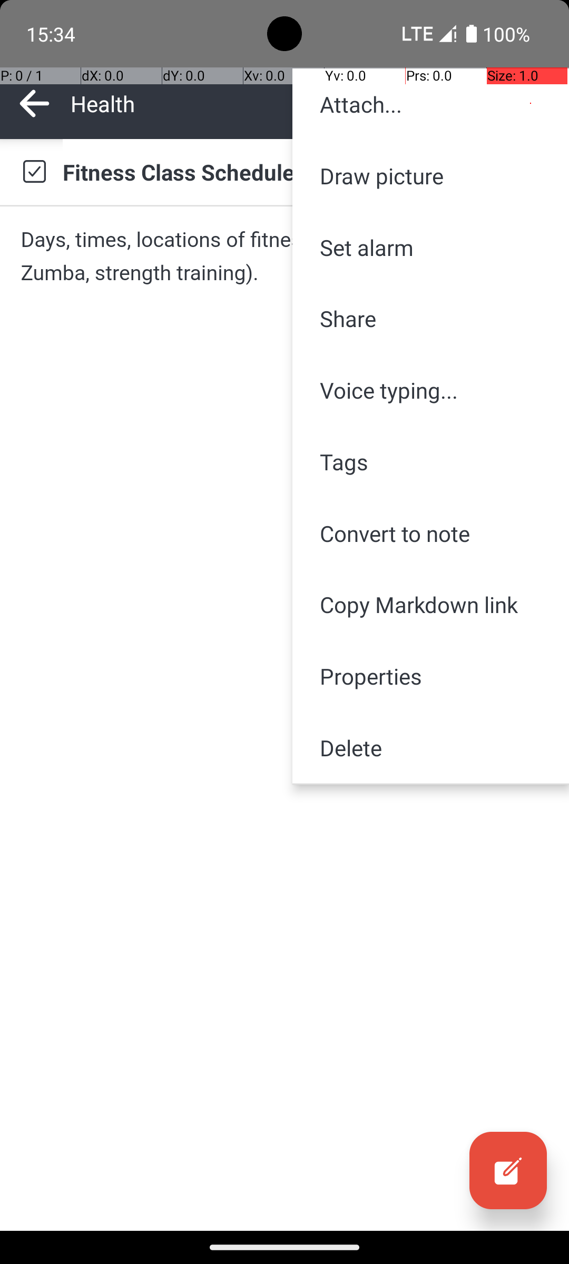 The width and height of the screenshot is (569, 1264). What do you see at coordinates (431, 533) in the screenshot?
I see `Convert to note` at bounding box center [431, 533].